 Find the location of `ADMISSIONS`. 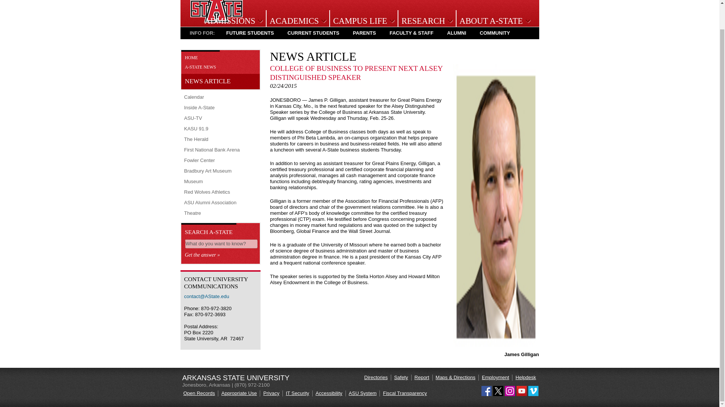

ADMISSIONS is located at coordinates (232, 21).